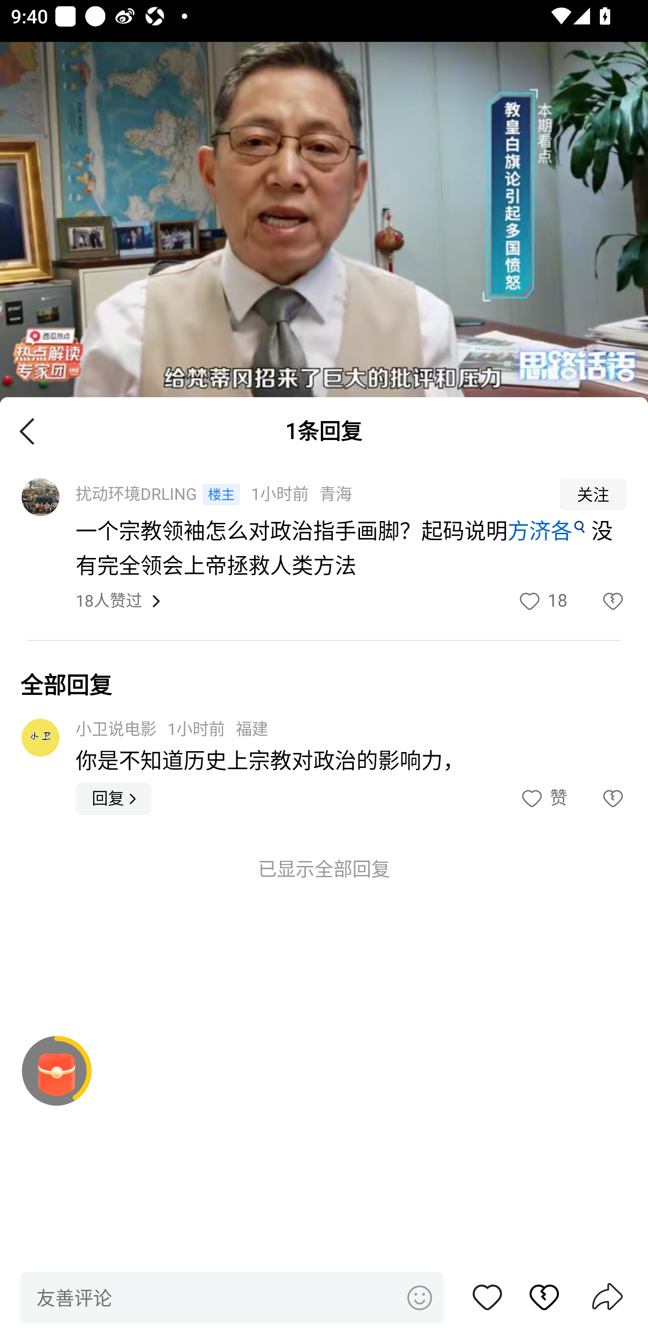 This screenshot has width=648, height=1333. Describe the element at coordinates (27, 431) in the screenshot. I see `关闭` at that location.